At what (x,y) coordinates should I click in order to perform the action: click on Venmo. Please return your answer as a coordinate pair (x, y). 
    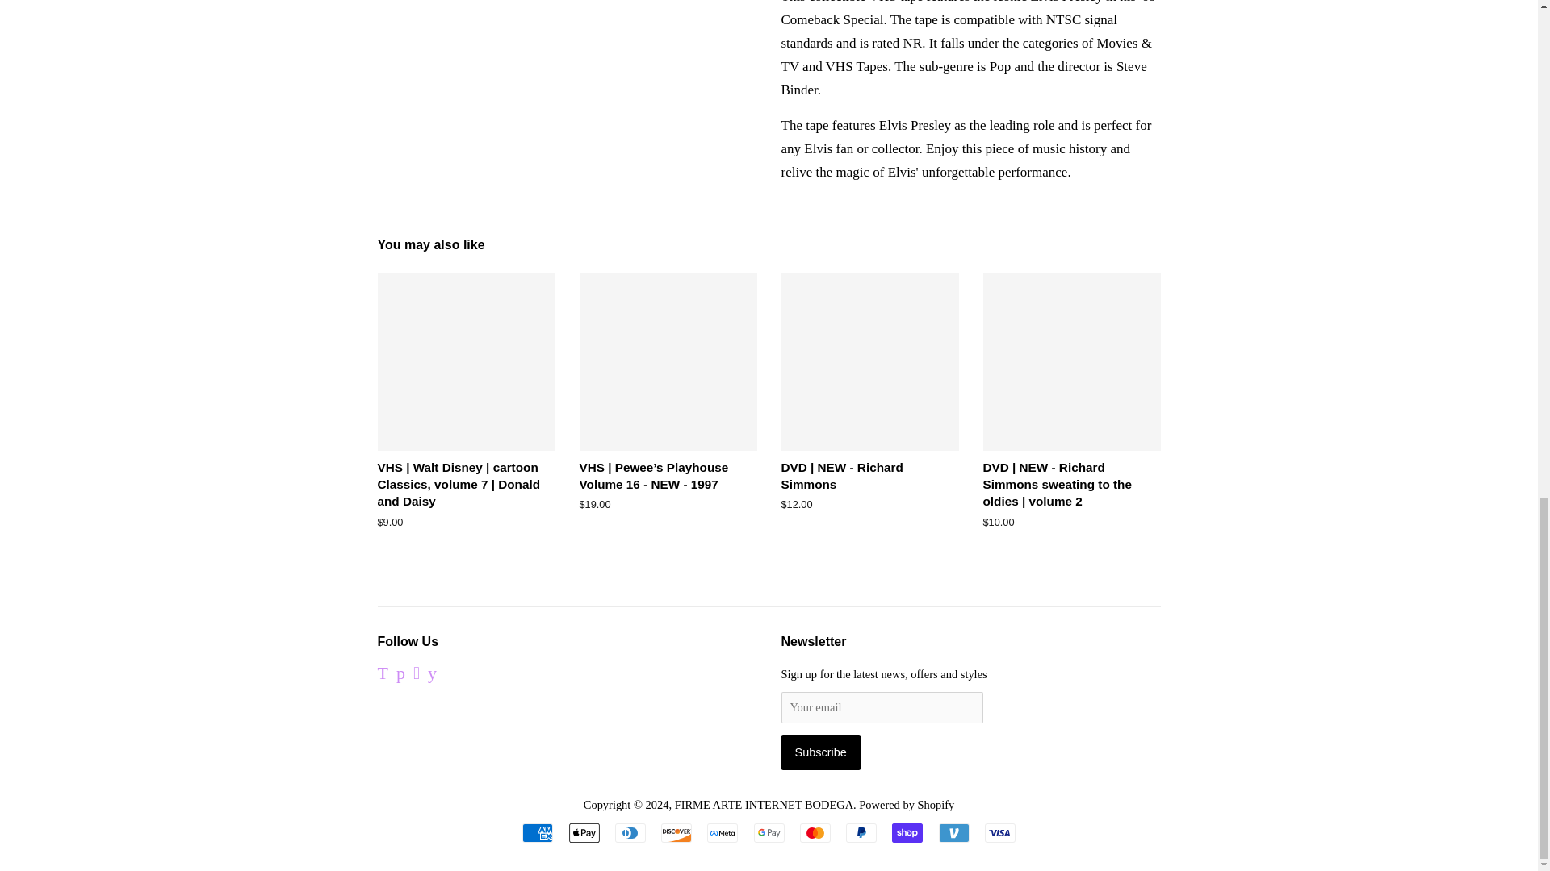
    Looking at the image, I should click on (953, 832).